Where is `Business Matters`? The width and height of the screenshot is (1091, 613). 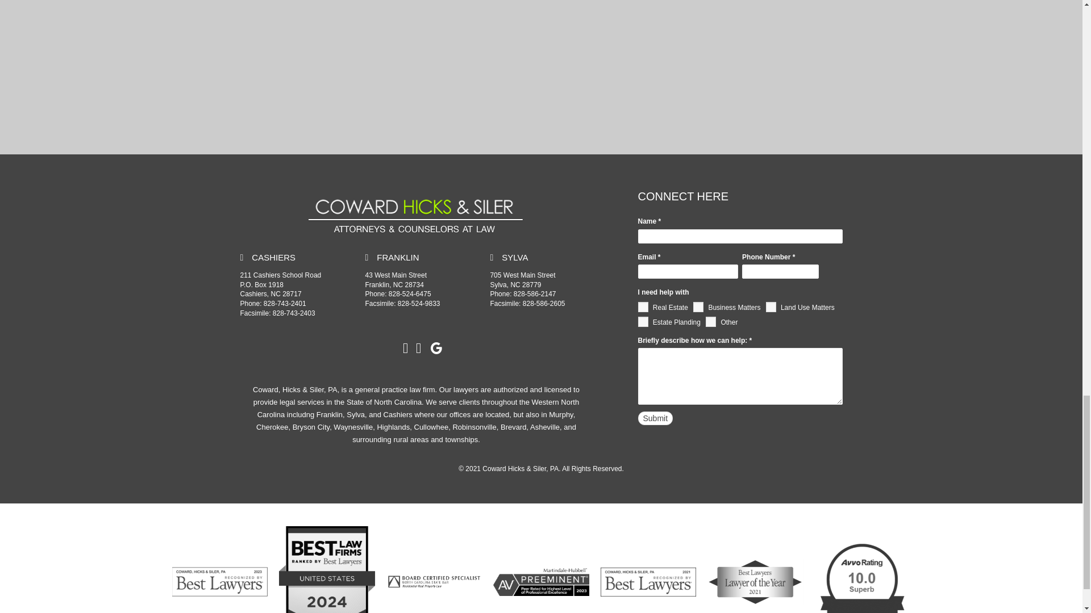 Business Matters is located at coordinates (698, 306).